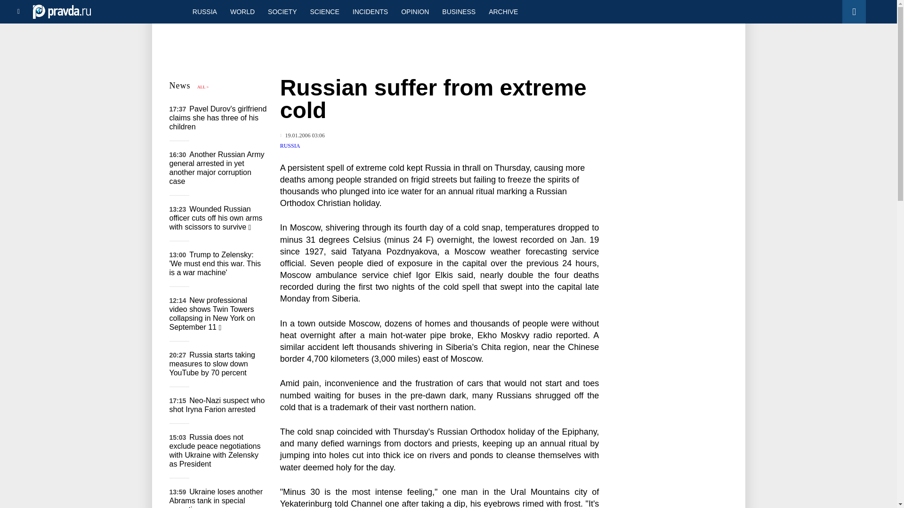  Describe the element at coordinates (204, 11) in the screenshot. I see `RUSSIA` at that location.